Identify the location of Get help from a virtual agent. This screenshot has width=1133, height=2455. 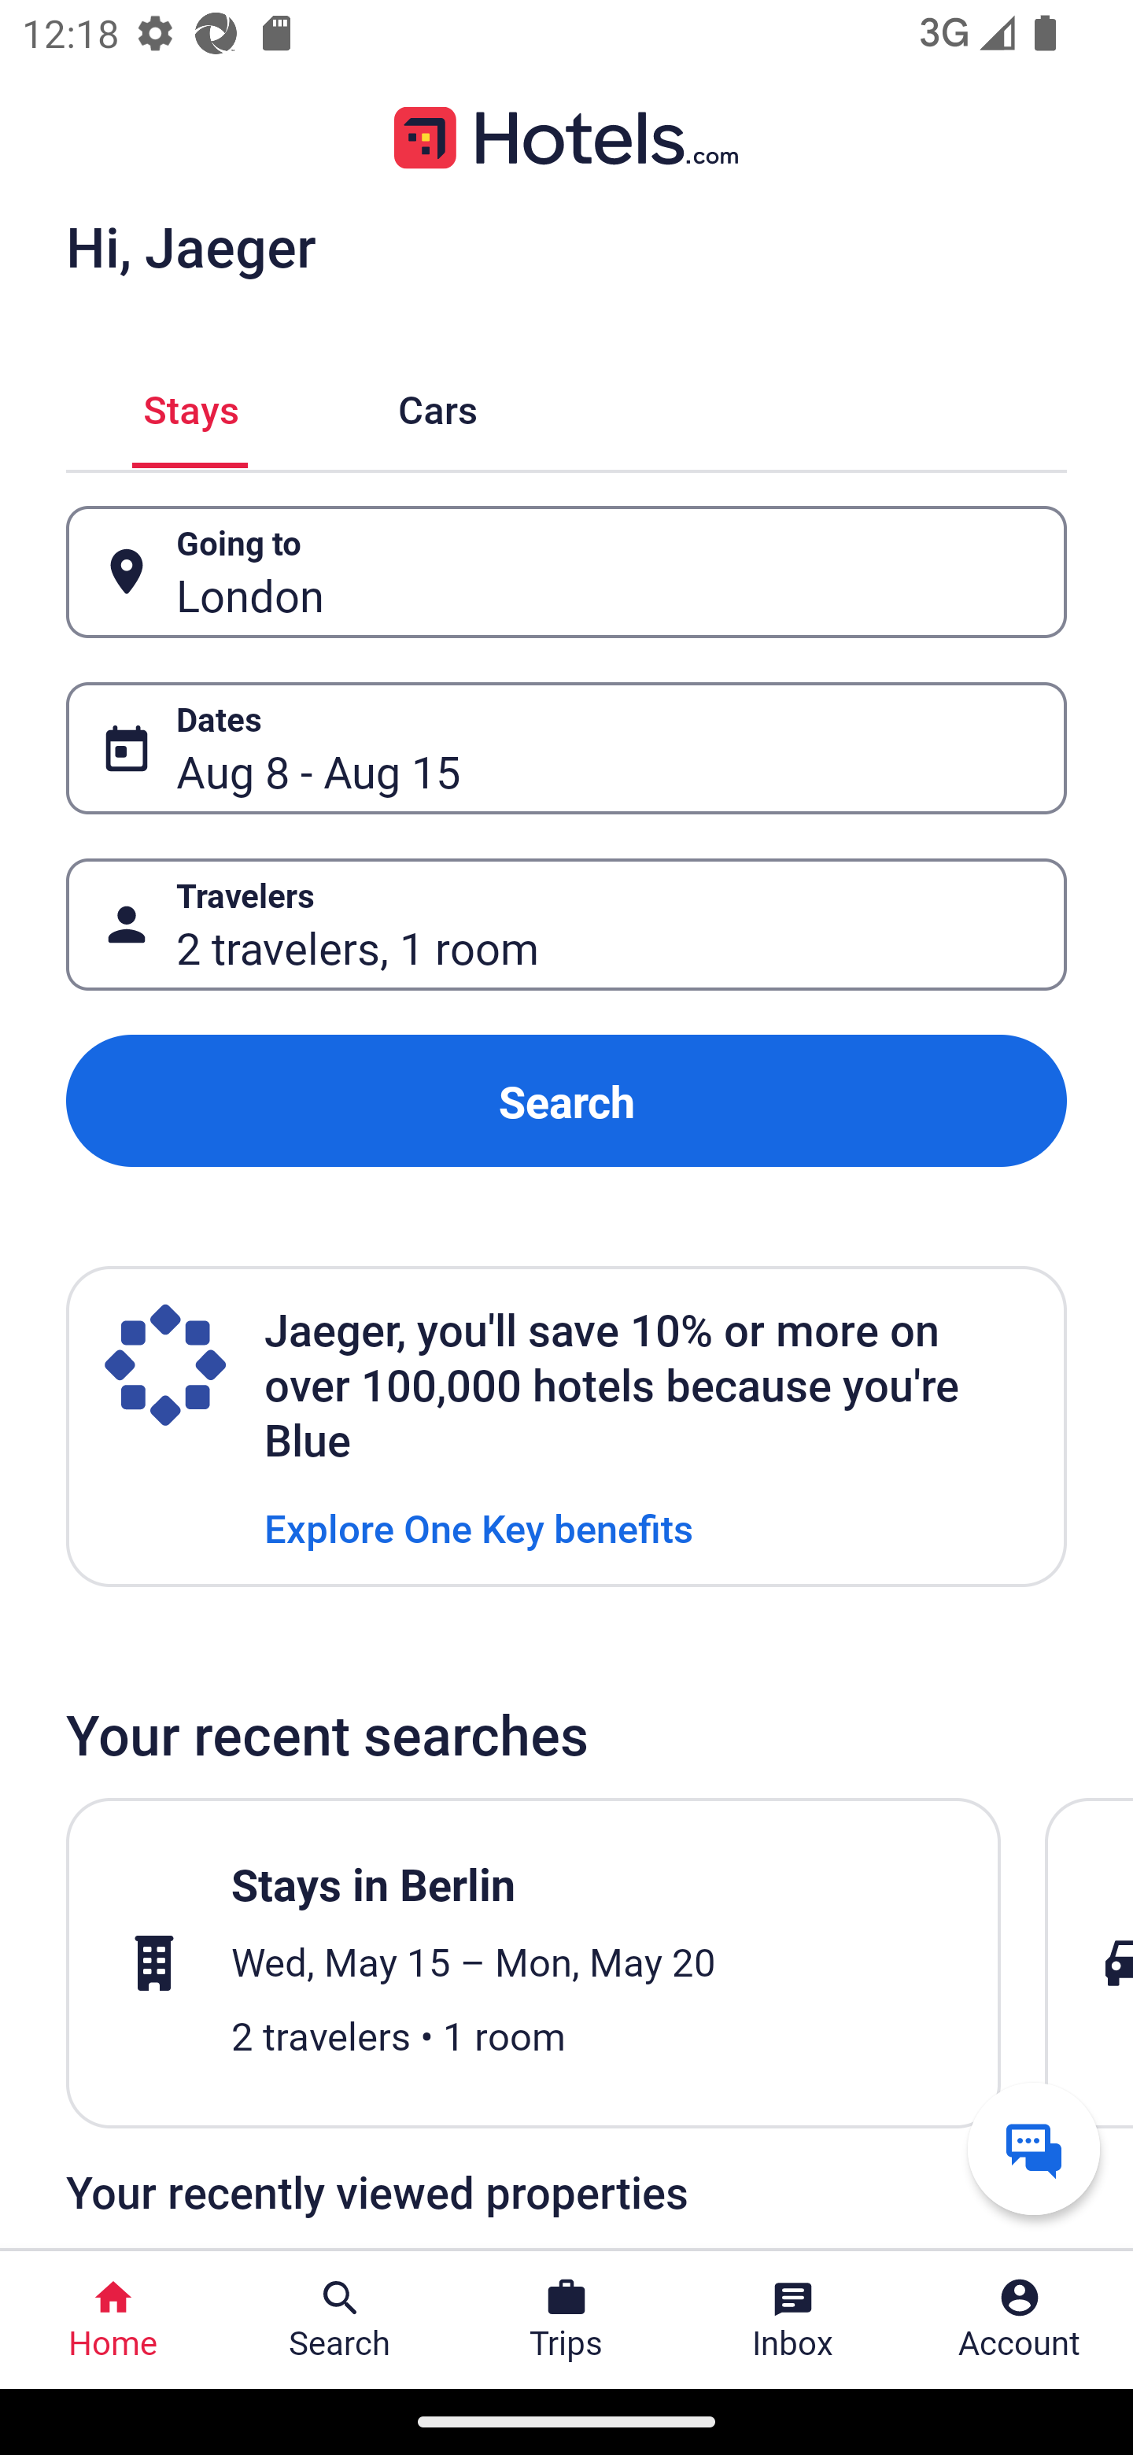
(1034, 2148).